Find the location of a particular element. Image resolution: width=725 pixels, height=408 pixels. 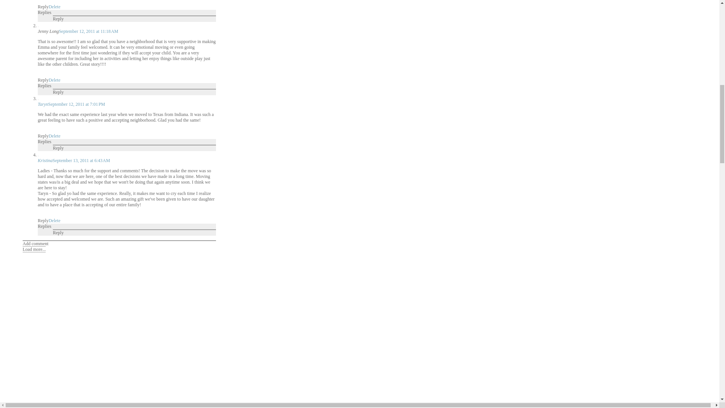

Delete is located at coordinates (54, 220).